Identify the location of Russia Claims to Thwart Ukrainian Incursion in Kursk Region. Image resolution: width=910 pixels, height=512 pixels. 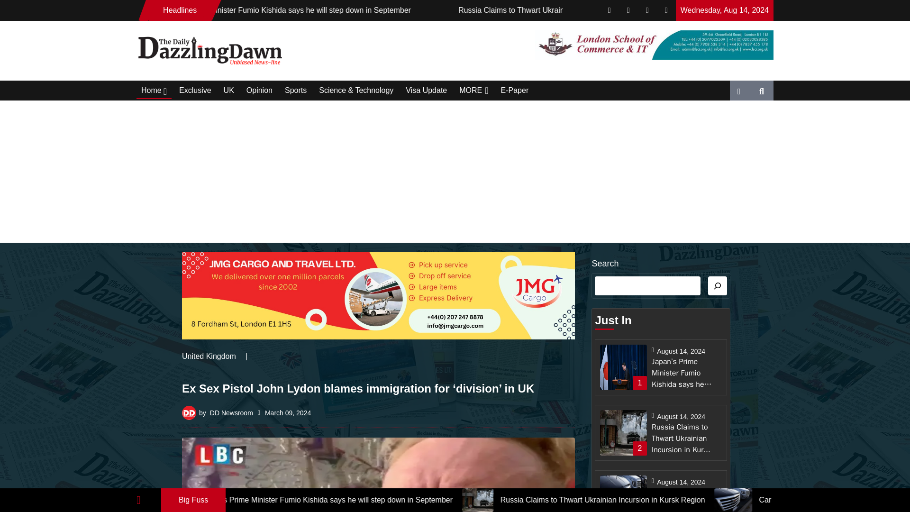
(668, 500).